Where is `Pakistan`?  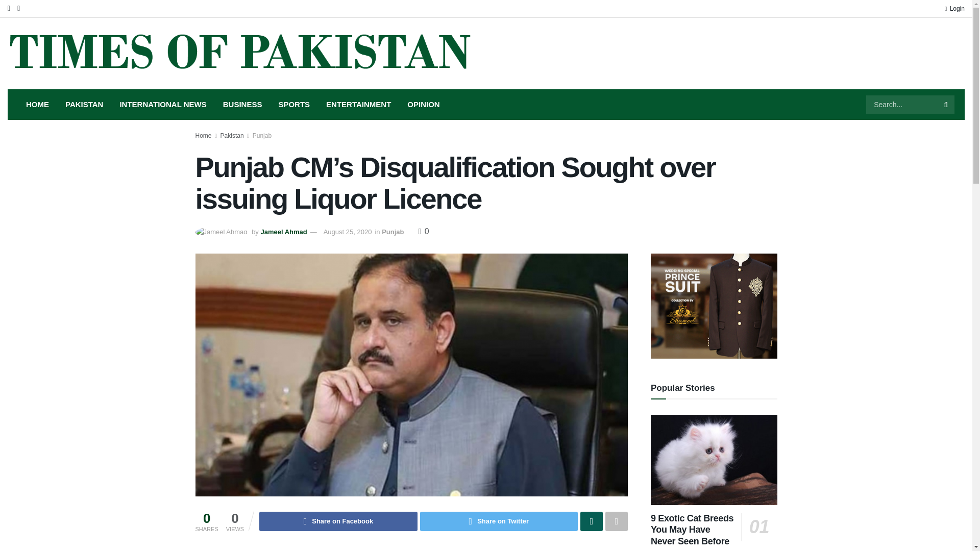 Pakistan is located at coordinates (232, 136).